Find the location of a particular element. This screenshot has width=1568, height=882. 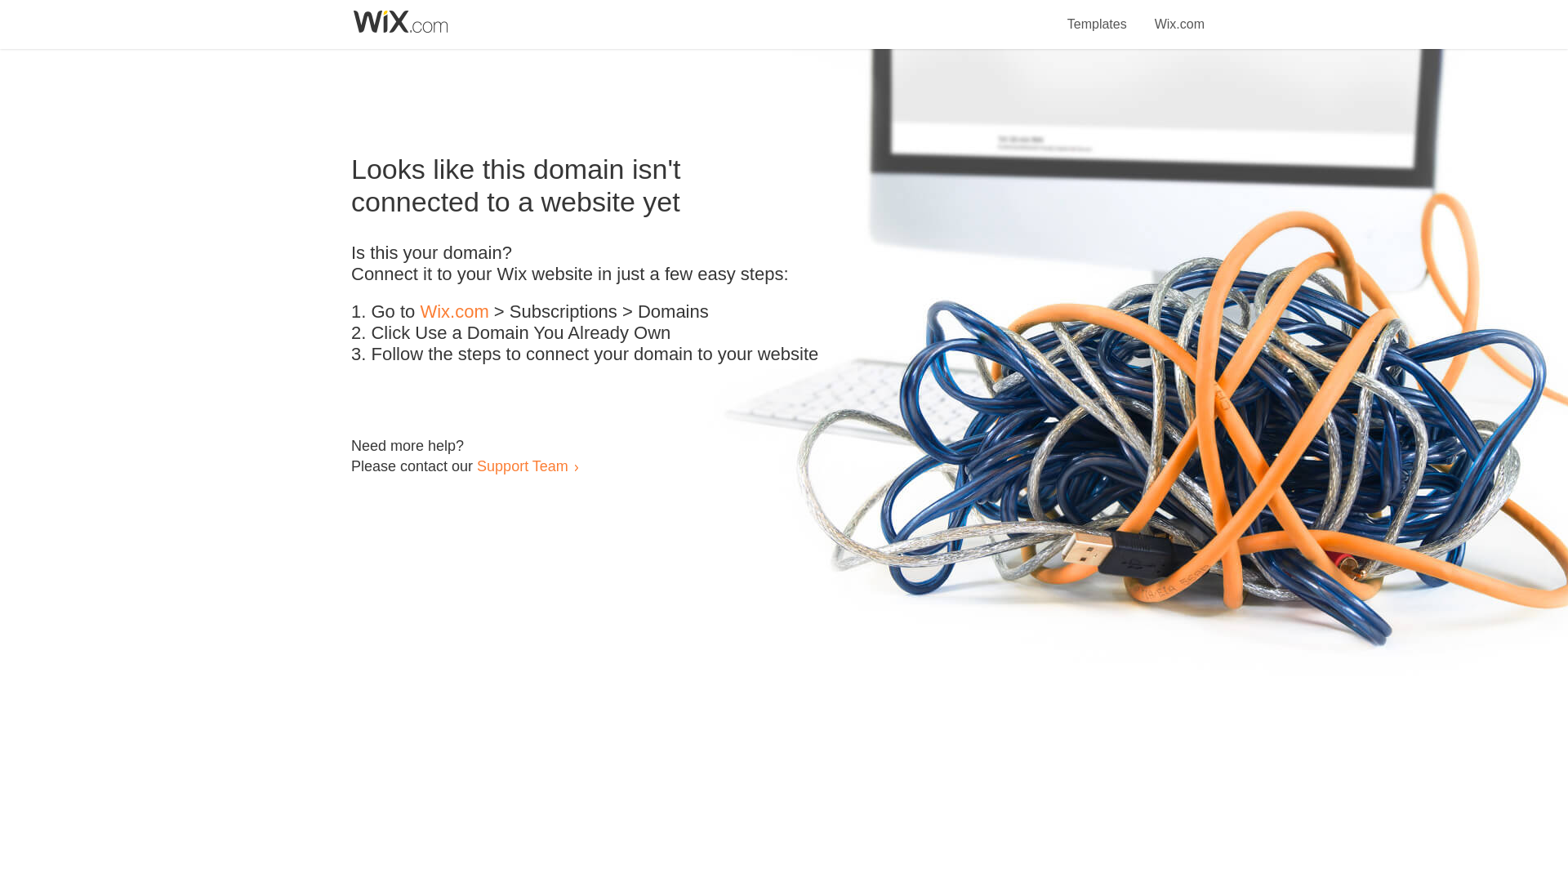

Templates is located at coordinates (1098, 15).